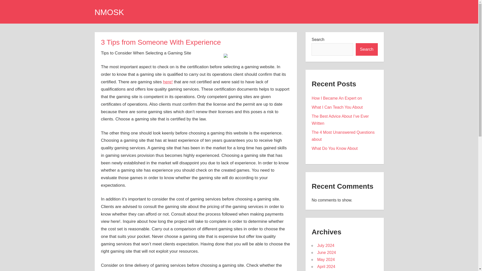 This screenshot has height=271, width=482. Describe the element at coordinates (109, 12) in the screenshot. I see `NMOSK` at that location.